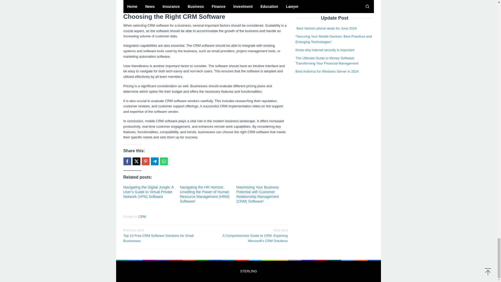 The image size is (501, 282). What do you see at coordinates (145, 161) in the screenshot?
I see `Pin this` at bounding box center [145, 161].